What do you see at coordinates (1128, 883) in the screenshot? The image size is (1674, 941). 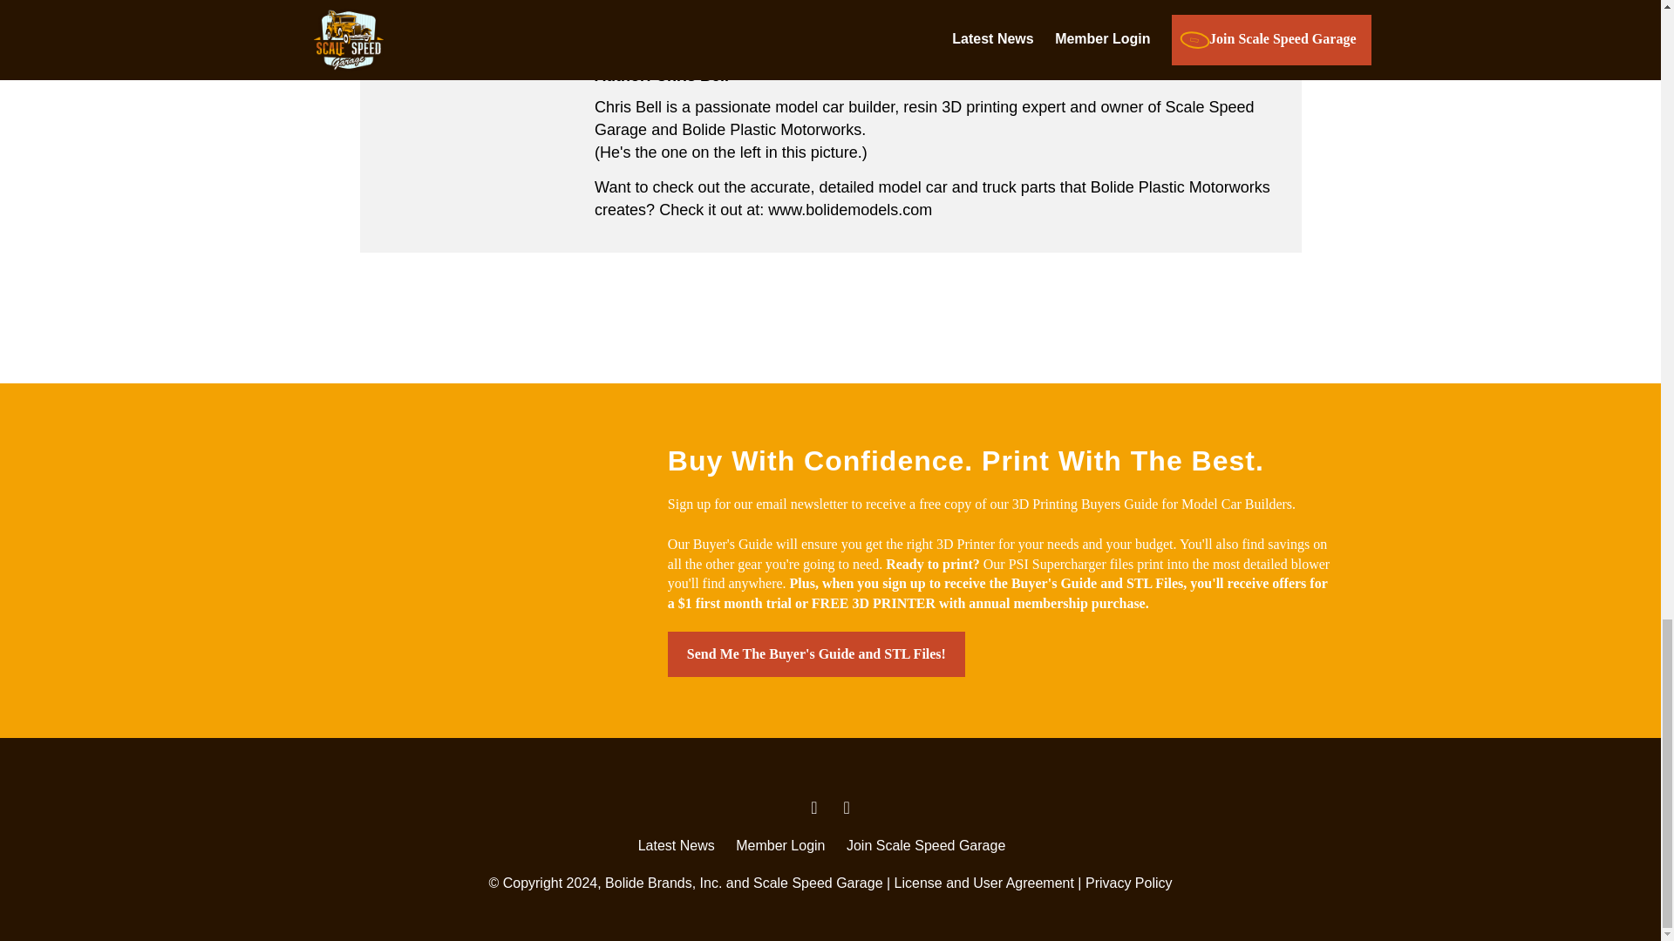 I see `Privacy Policy` at bounding box center [1128, 883].